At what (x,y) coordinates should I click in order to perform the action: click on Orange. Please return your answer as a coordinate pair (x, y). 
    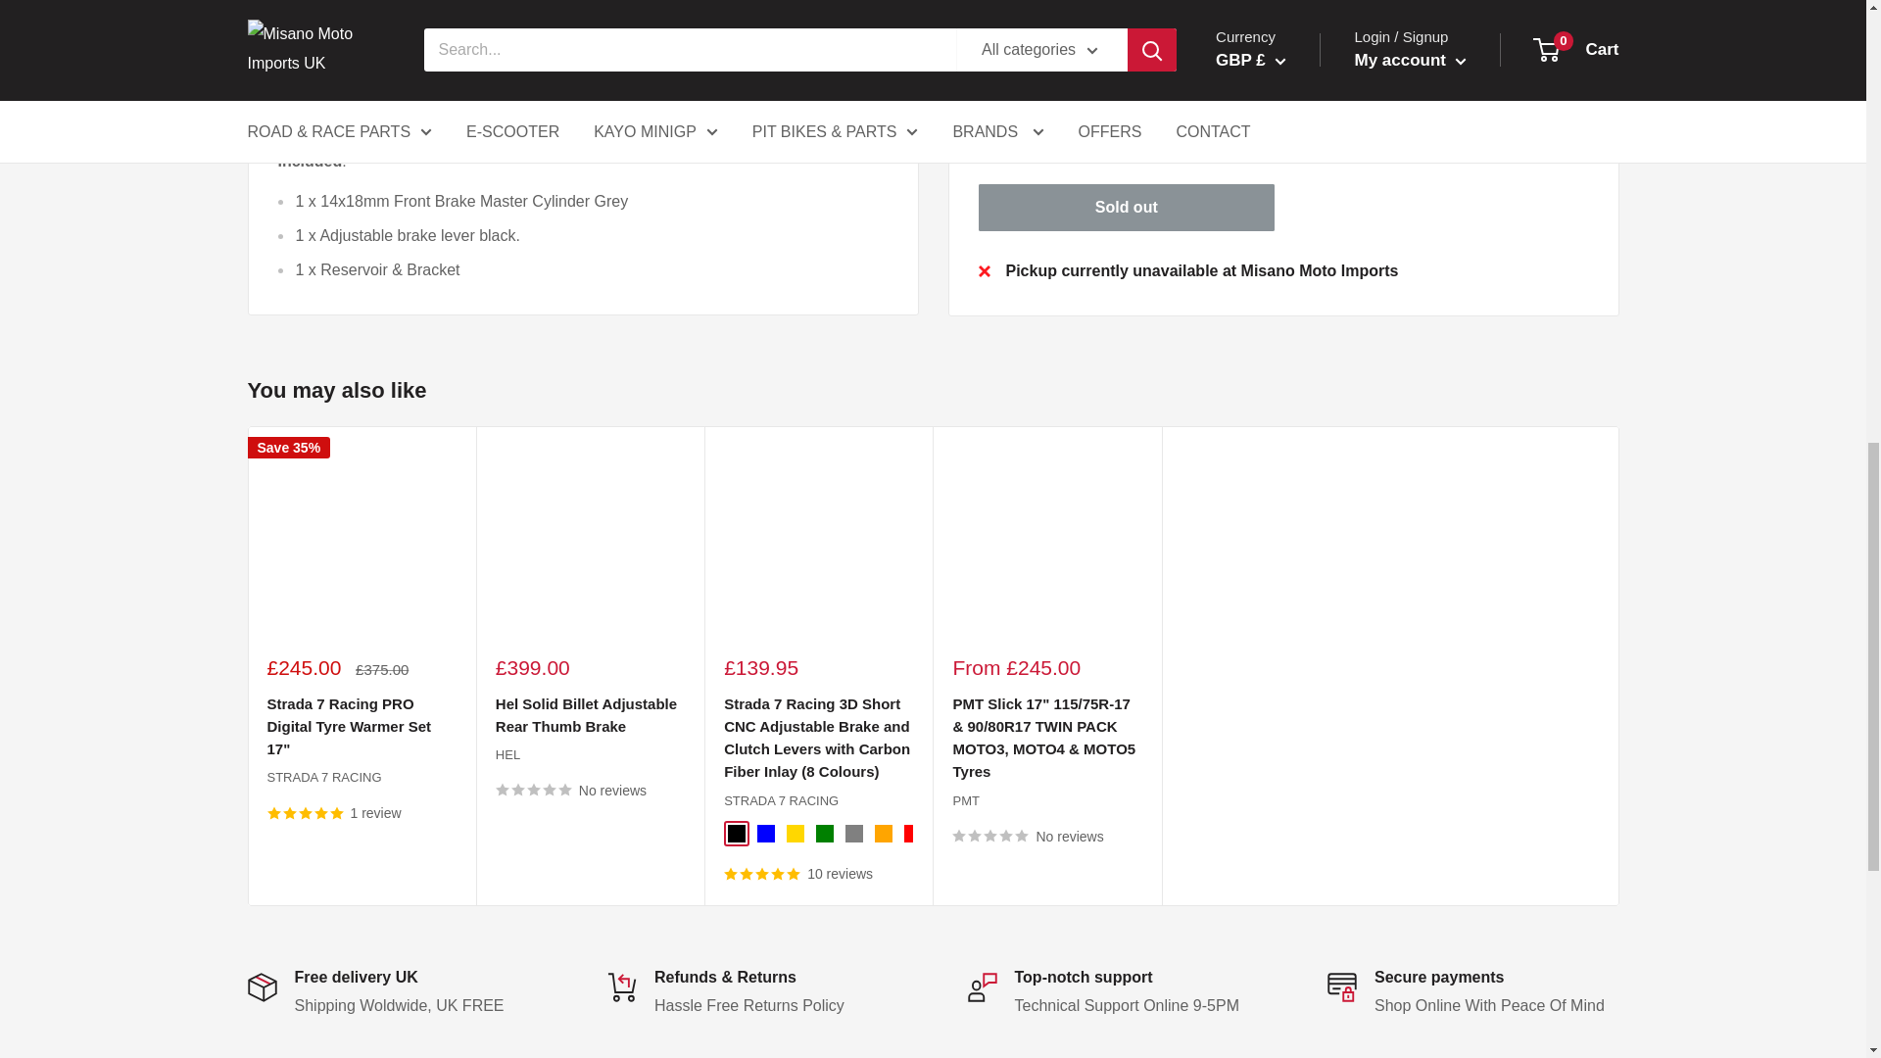
    Looking at the image, I should click on (883, 833).